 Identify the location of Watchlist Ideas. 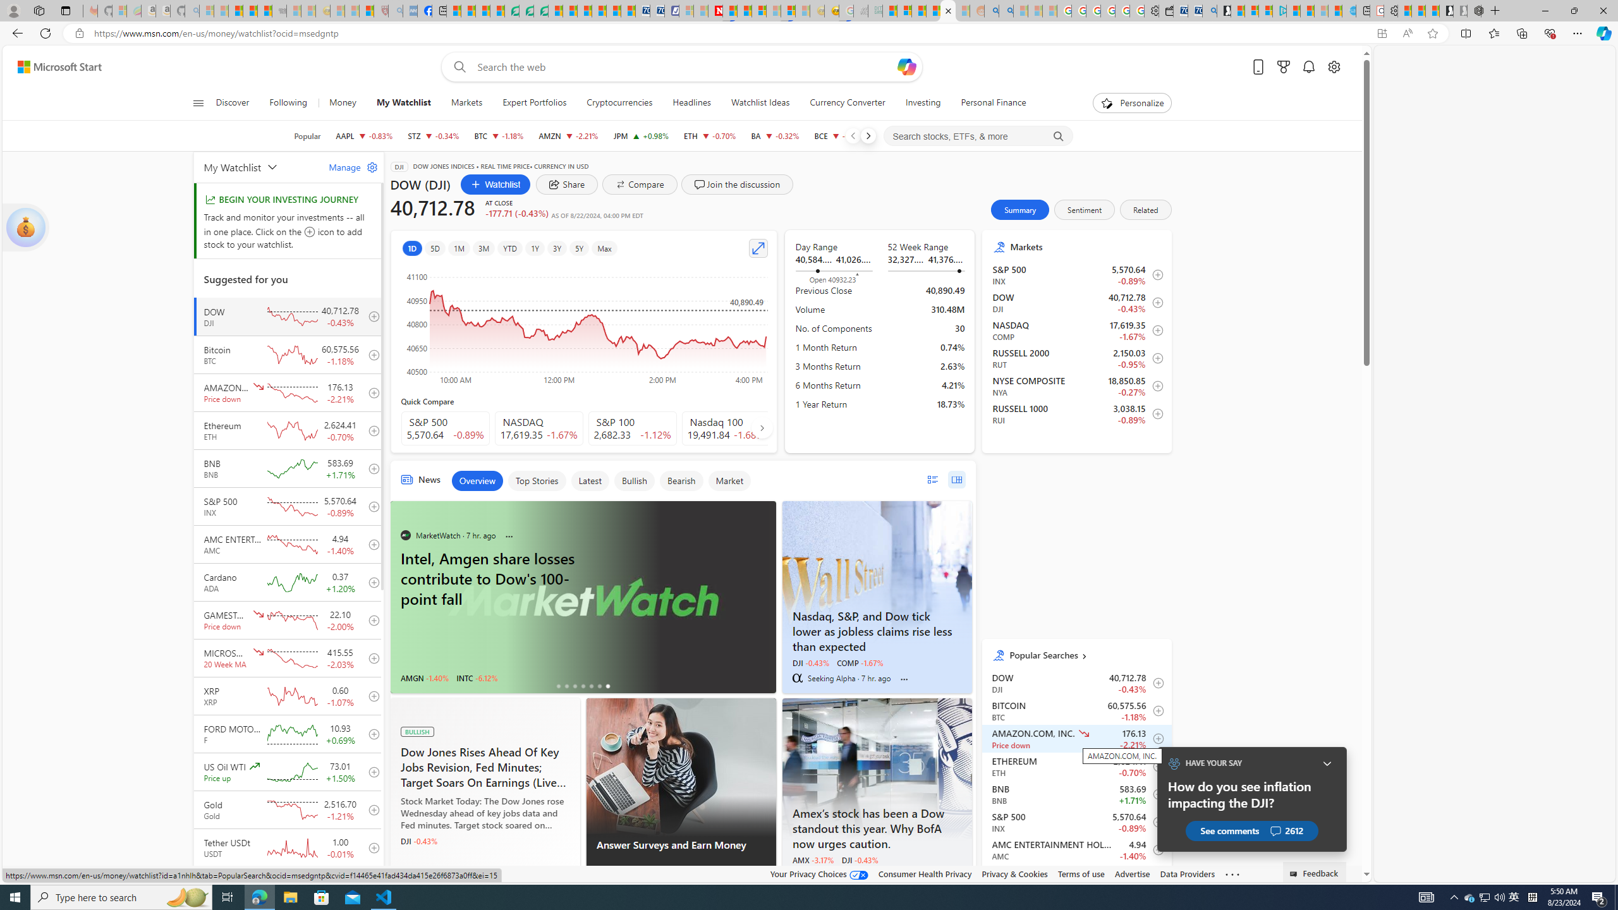
(760, 103).